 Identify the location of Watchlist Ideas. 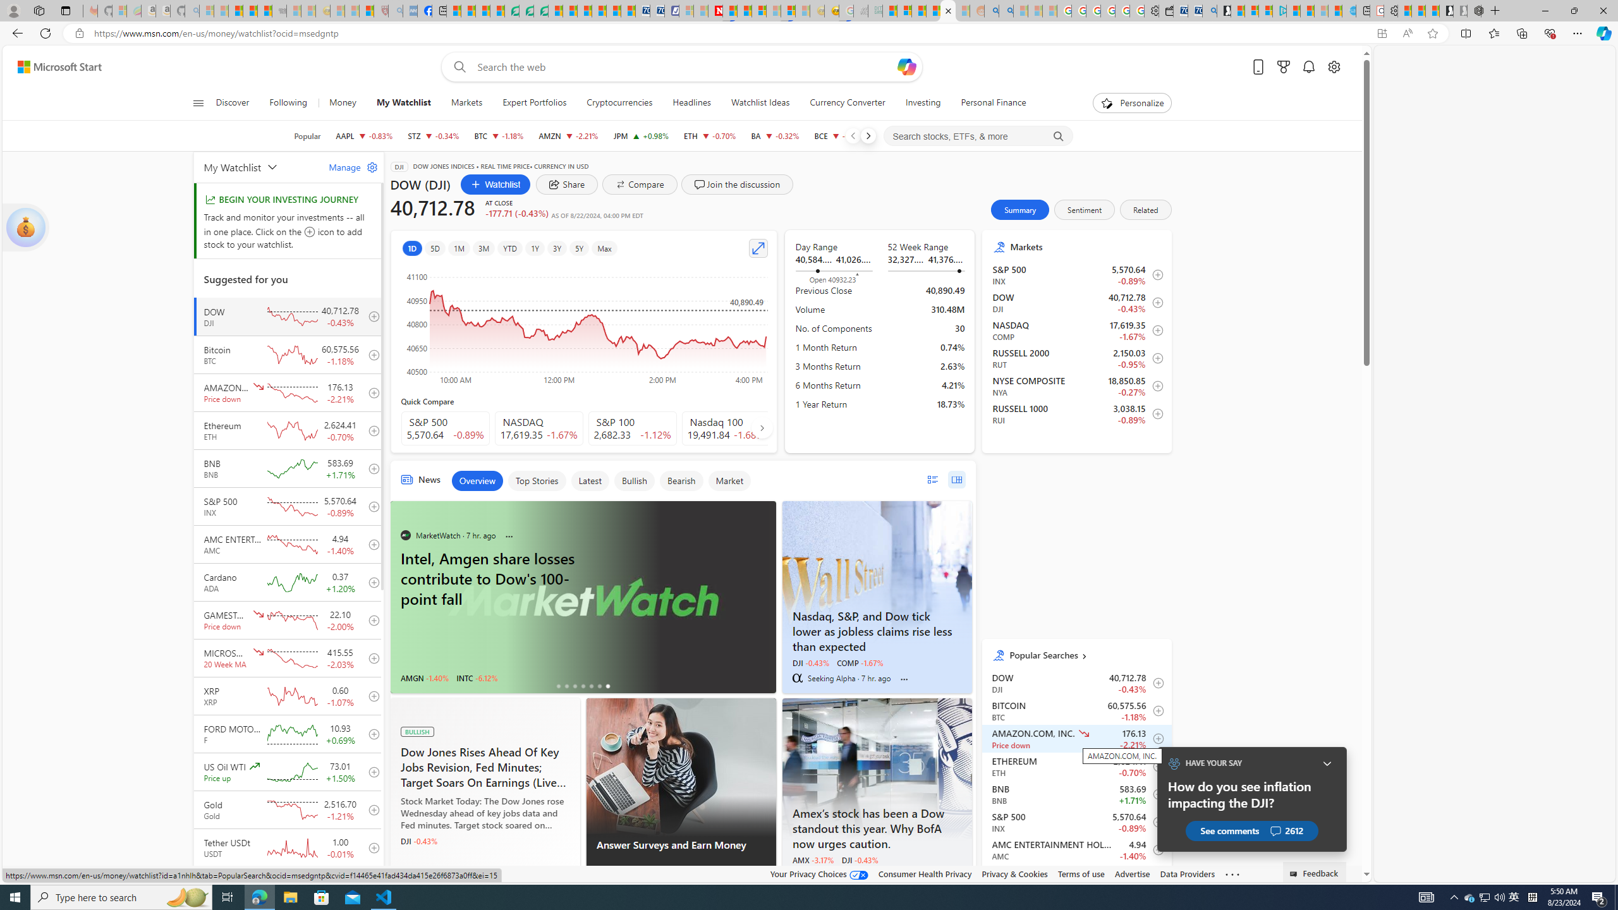
(760, 103).